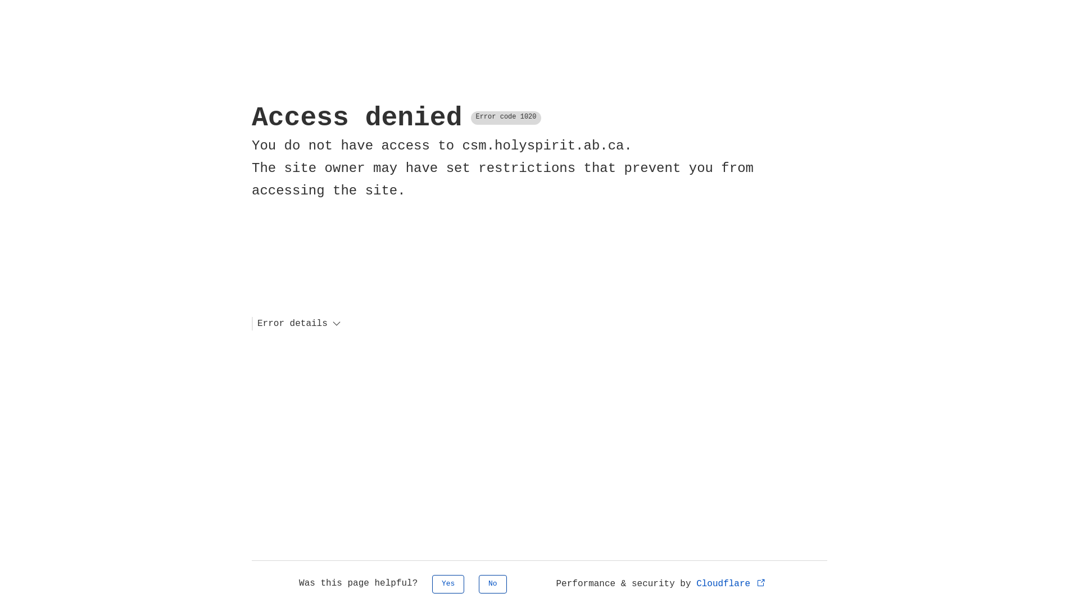 The height and width of the screenshot is (607, 1079). What do you see at coordinates (732, 584) in the screenshot?
I see `Cloudflare` at bounding box center [732, 584].